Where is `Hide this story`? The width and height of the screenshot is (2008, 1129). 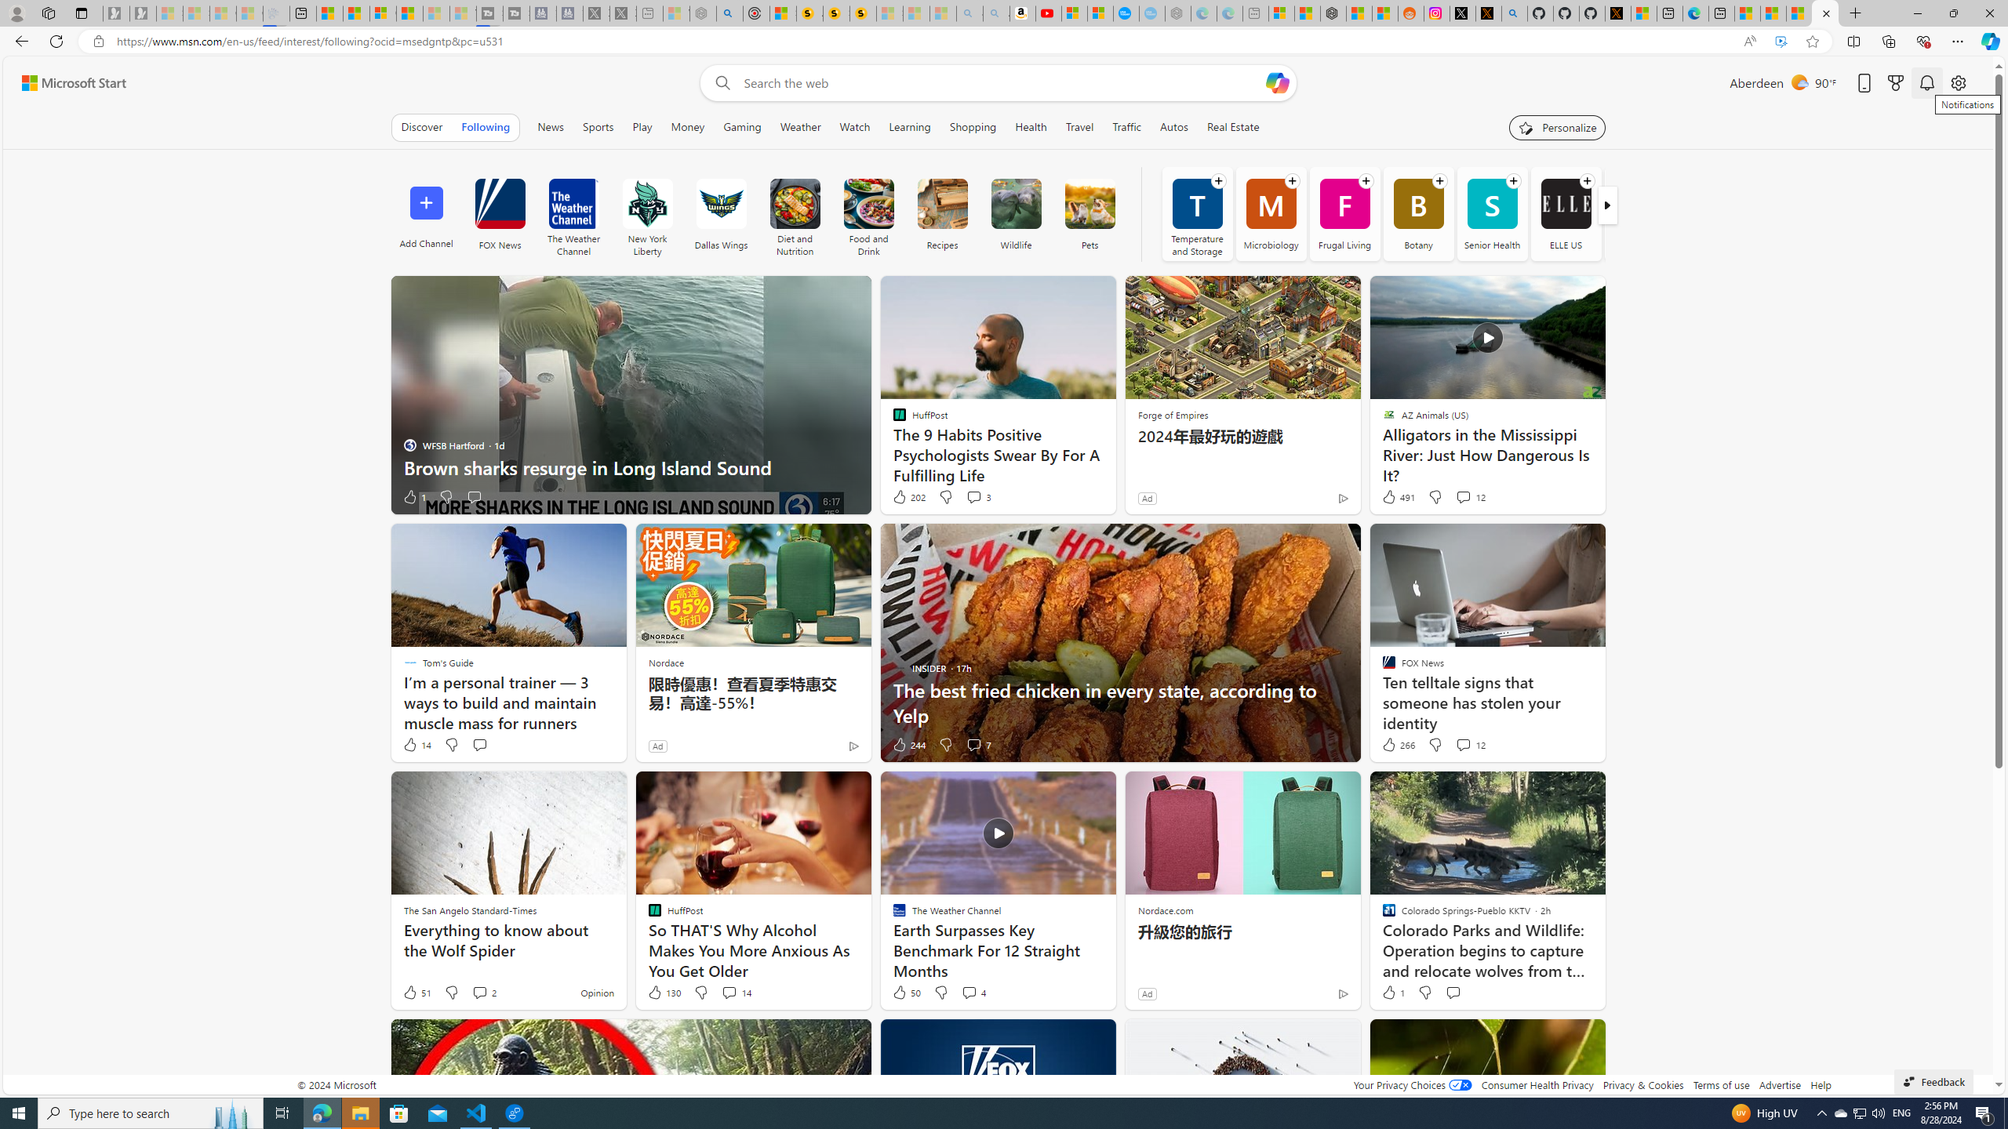 Hide this story is located at coordinates (1558, 1038).